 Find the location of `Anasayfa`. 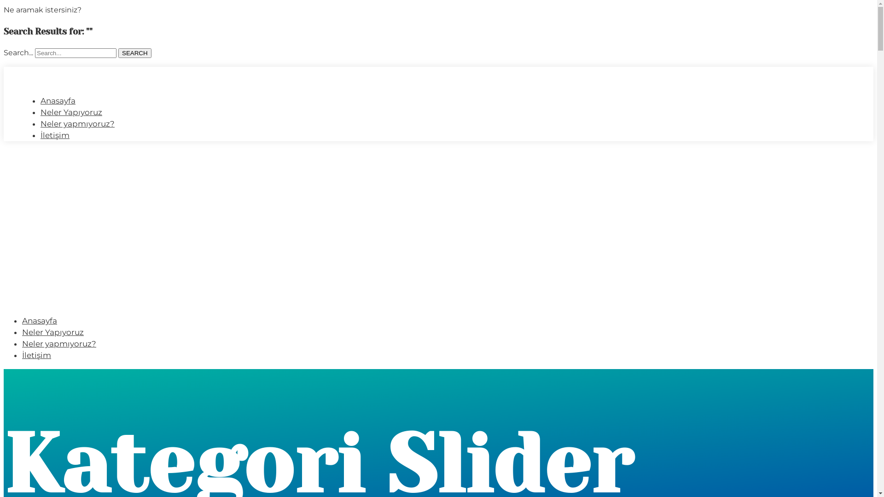

Anasayfa is located at coordinates (40, 320).